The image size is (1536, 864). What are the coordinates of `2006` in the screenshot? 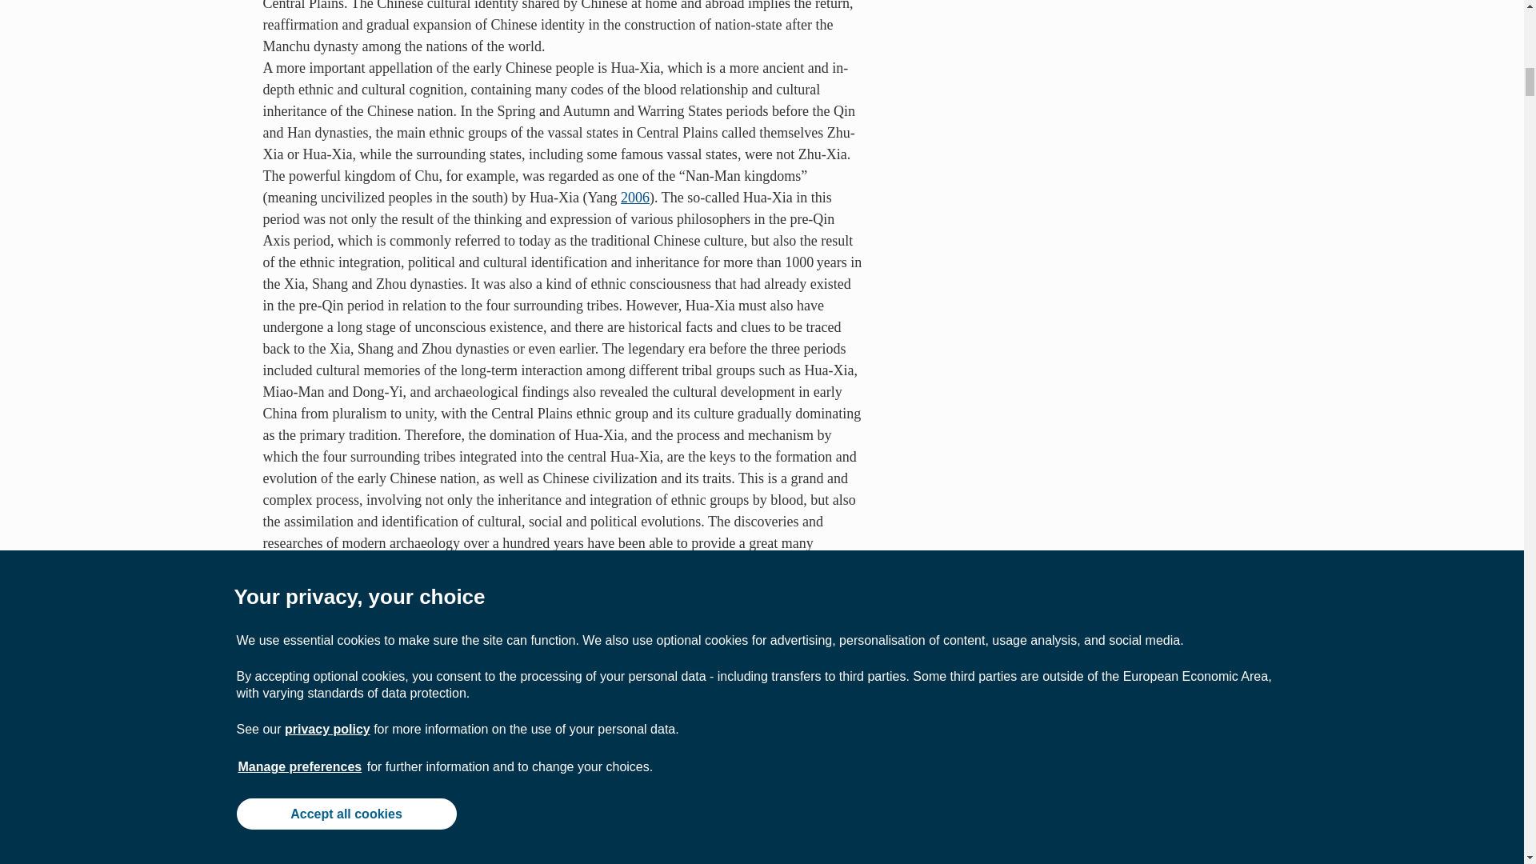 It's located at (635, 197).